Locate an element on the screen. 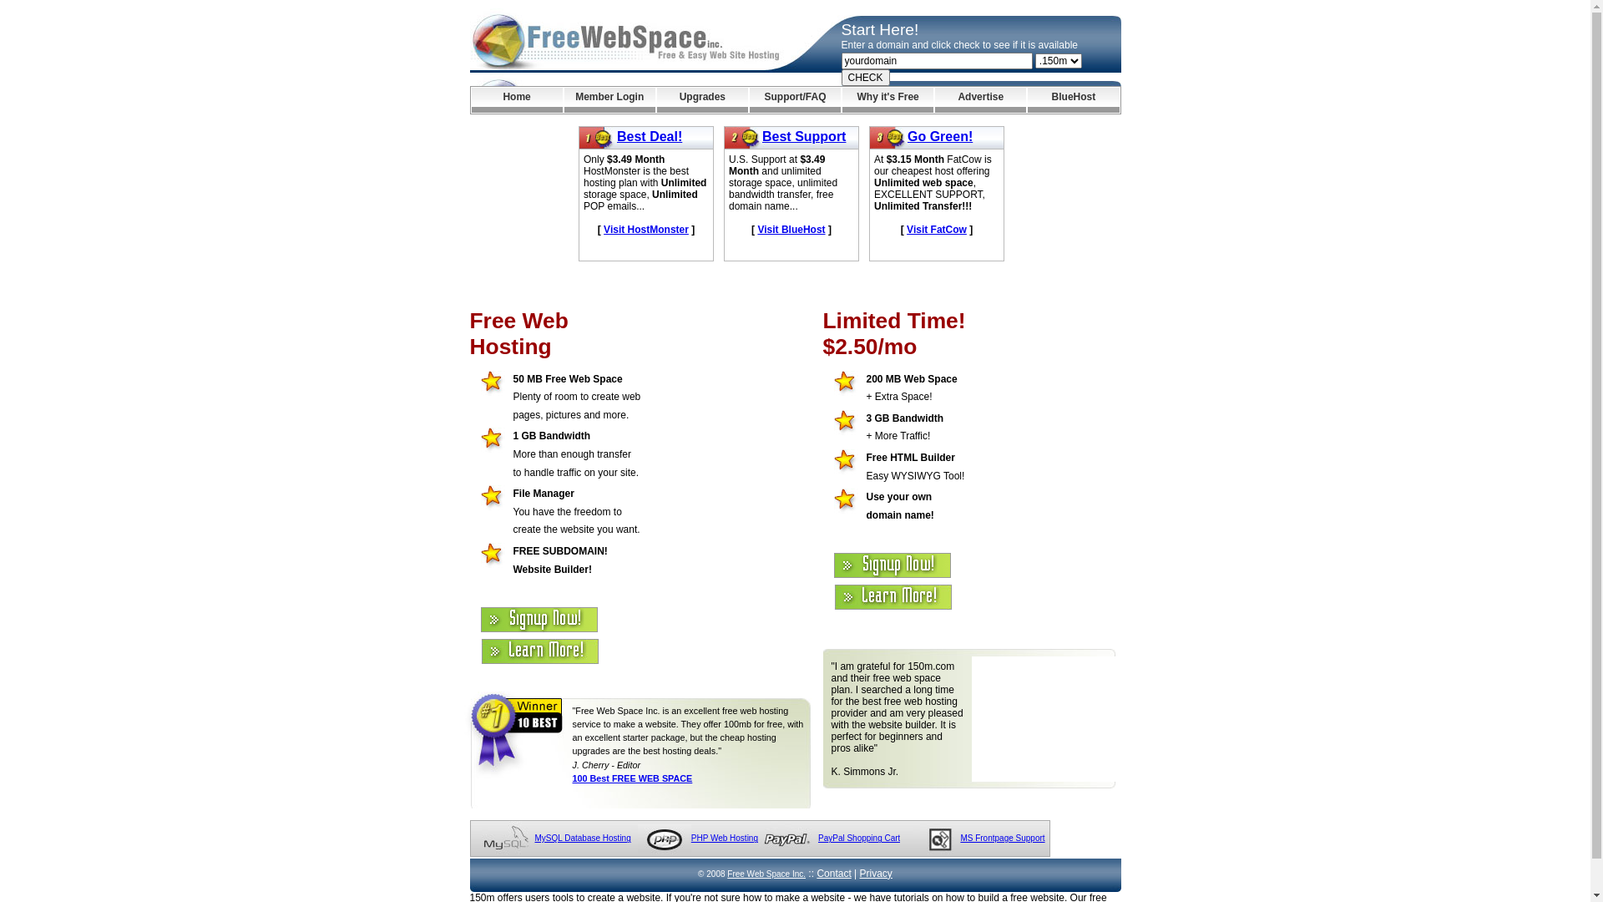 The width and height of the screenshot is (1603, 902). MS Frontpage Support is located at coordinates (1002, 839).